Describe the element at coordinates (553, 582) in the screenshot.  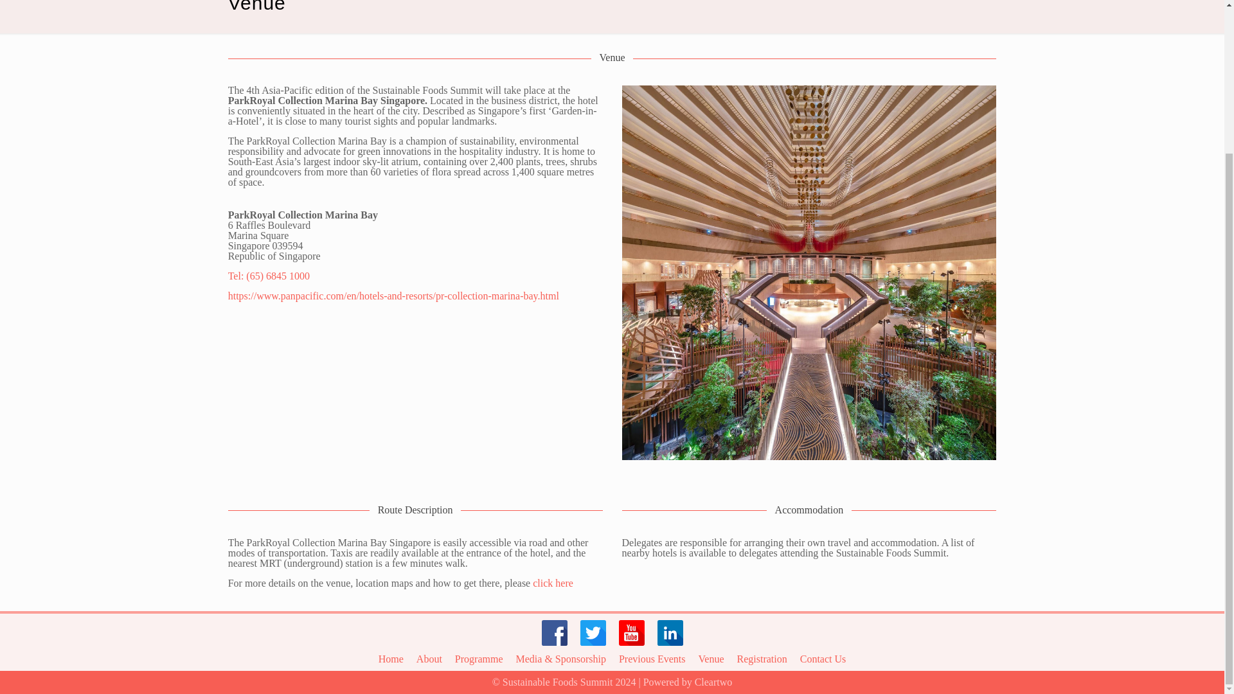
I see `click here` at that location.